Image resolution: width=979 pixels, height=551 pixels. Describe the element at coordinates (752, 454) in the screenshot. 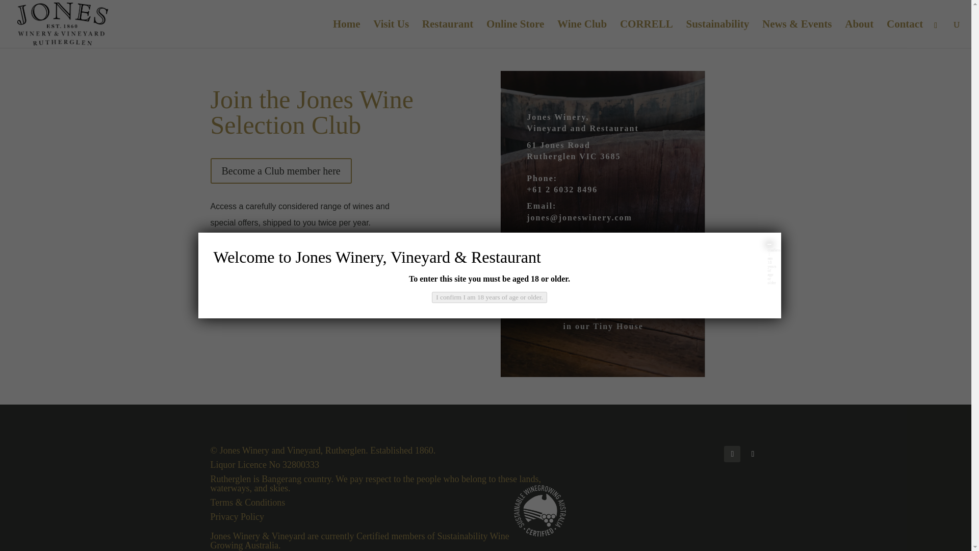

I see `Follow on Instagram` at that location.